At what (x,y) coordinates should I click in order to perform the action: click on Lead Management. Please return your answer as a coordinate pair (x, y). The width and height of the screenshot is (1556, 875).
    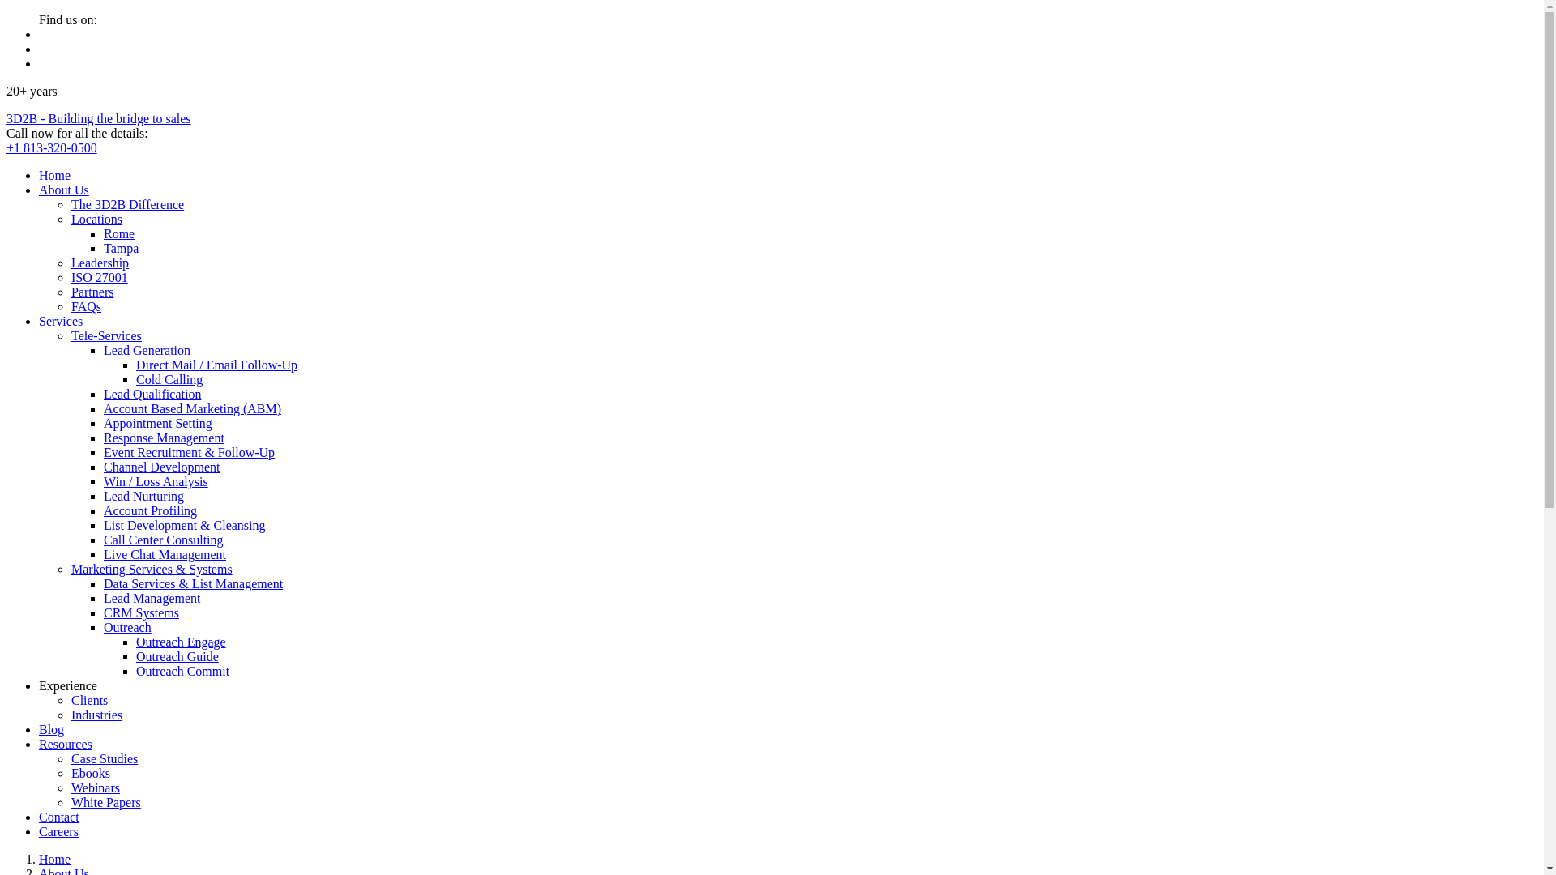
    Looking at the image, I should click on (152, 598).